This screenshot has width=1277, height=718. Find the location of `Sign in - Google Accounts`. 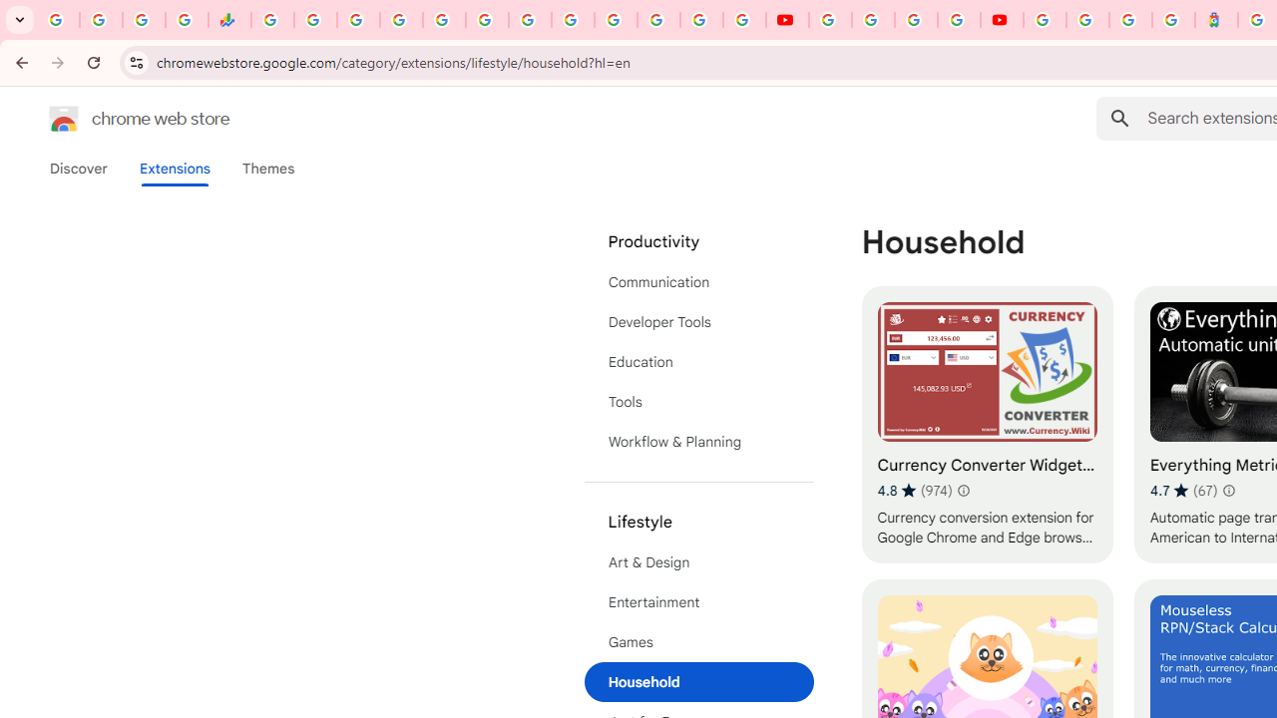

Sign in - Google Accounts is located at coordinates (1045, 20).